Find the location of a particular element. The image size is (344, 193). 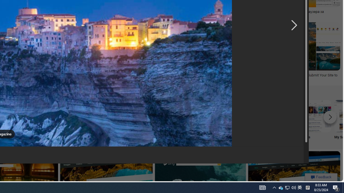

New Bing Image Search is located at coordinates (208, 116).